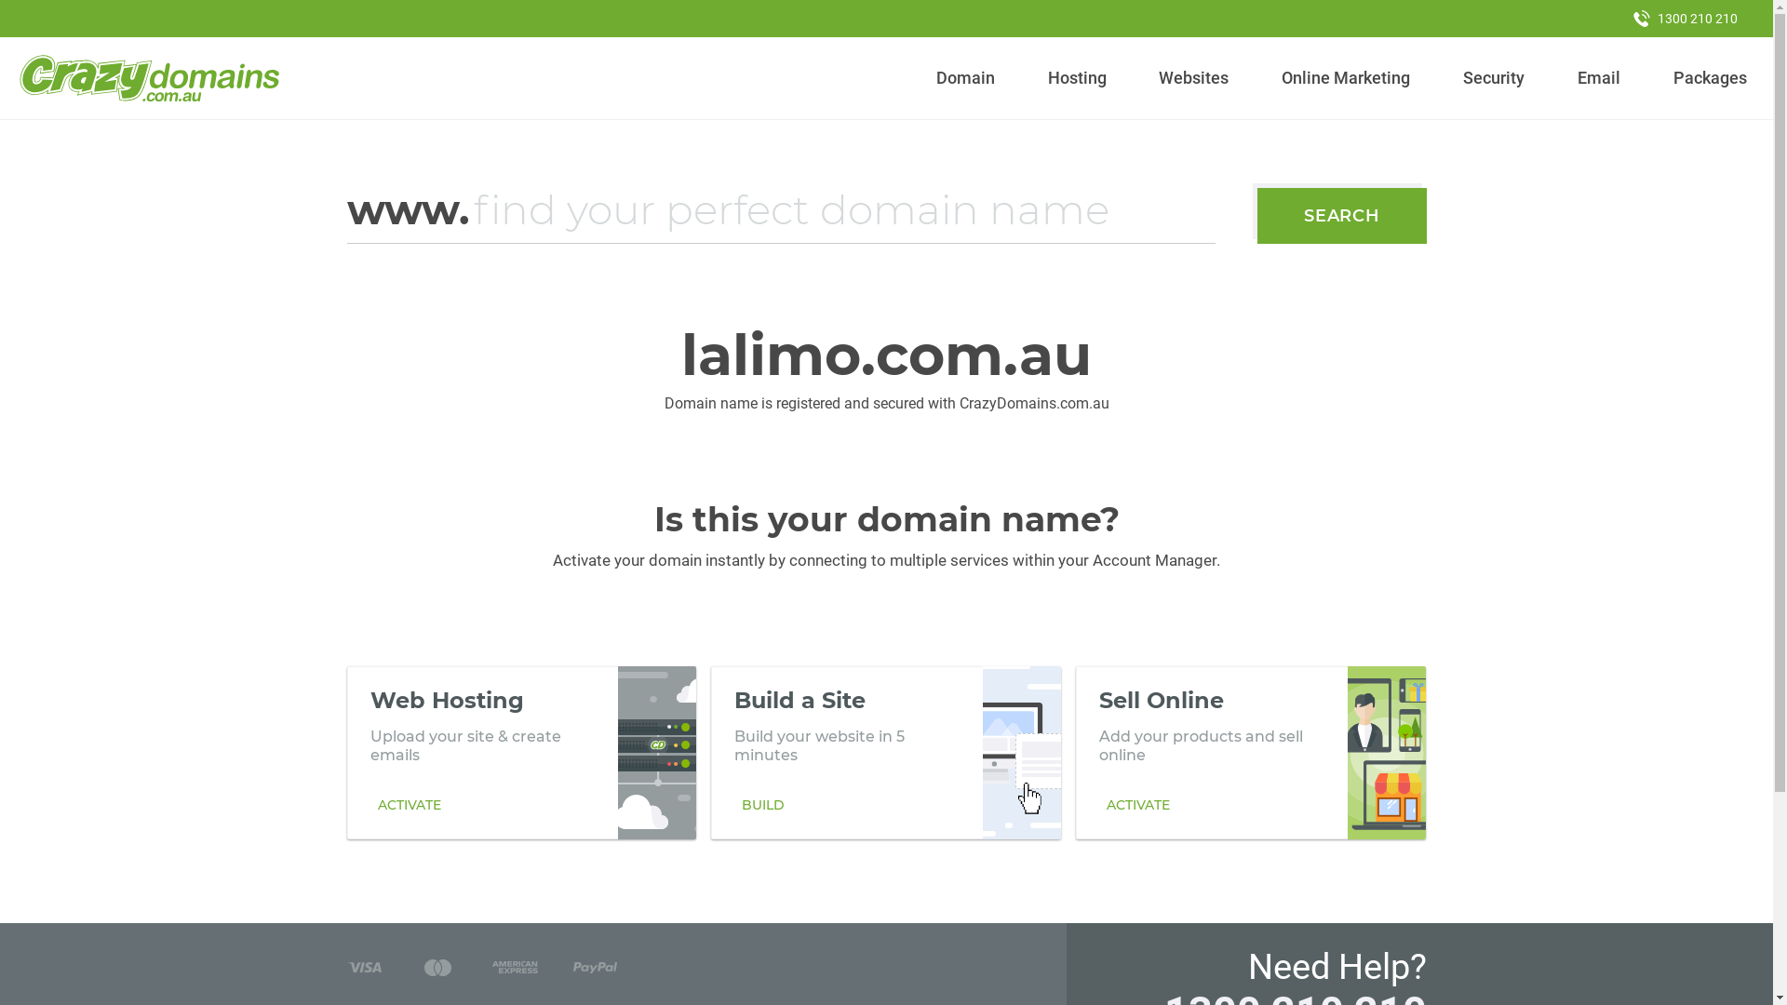  What do you see at coordinates (886, 753) in the screenshot?
I see `Build a Site
Build your website in 5 minutes
BUILD` at bounding box center [886, 753].